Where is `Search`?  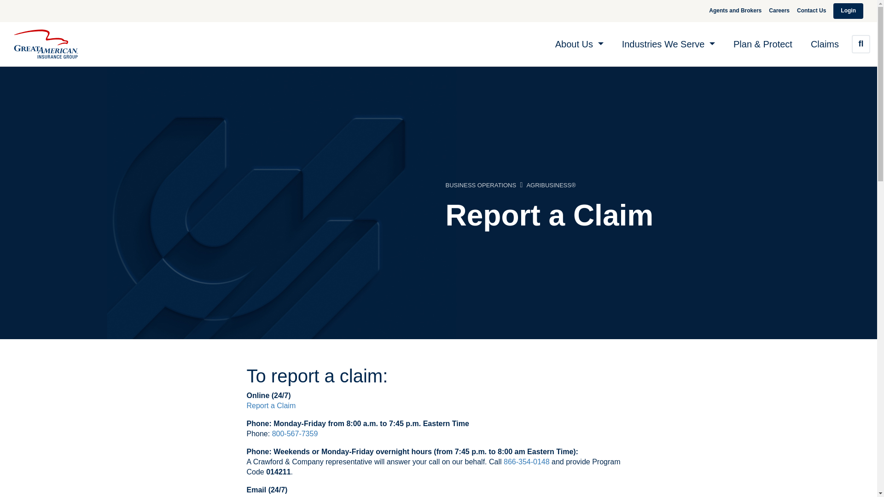 Search is located at coordinates (861, 44).